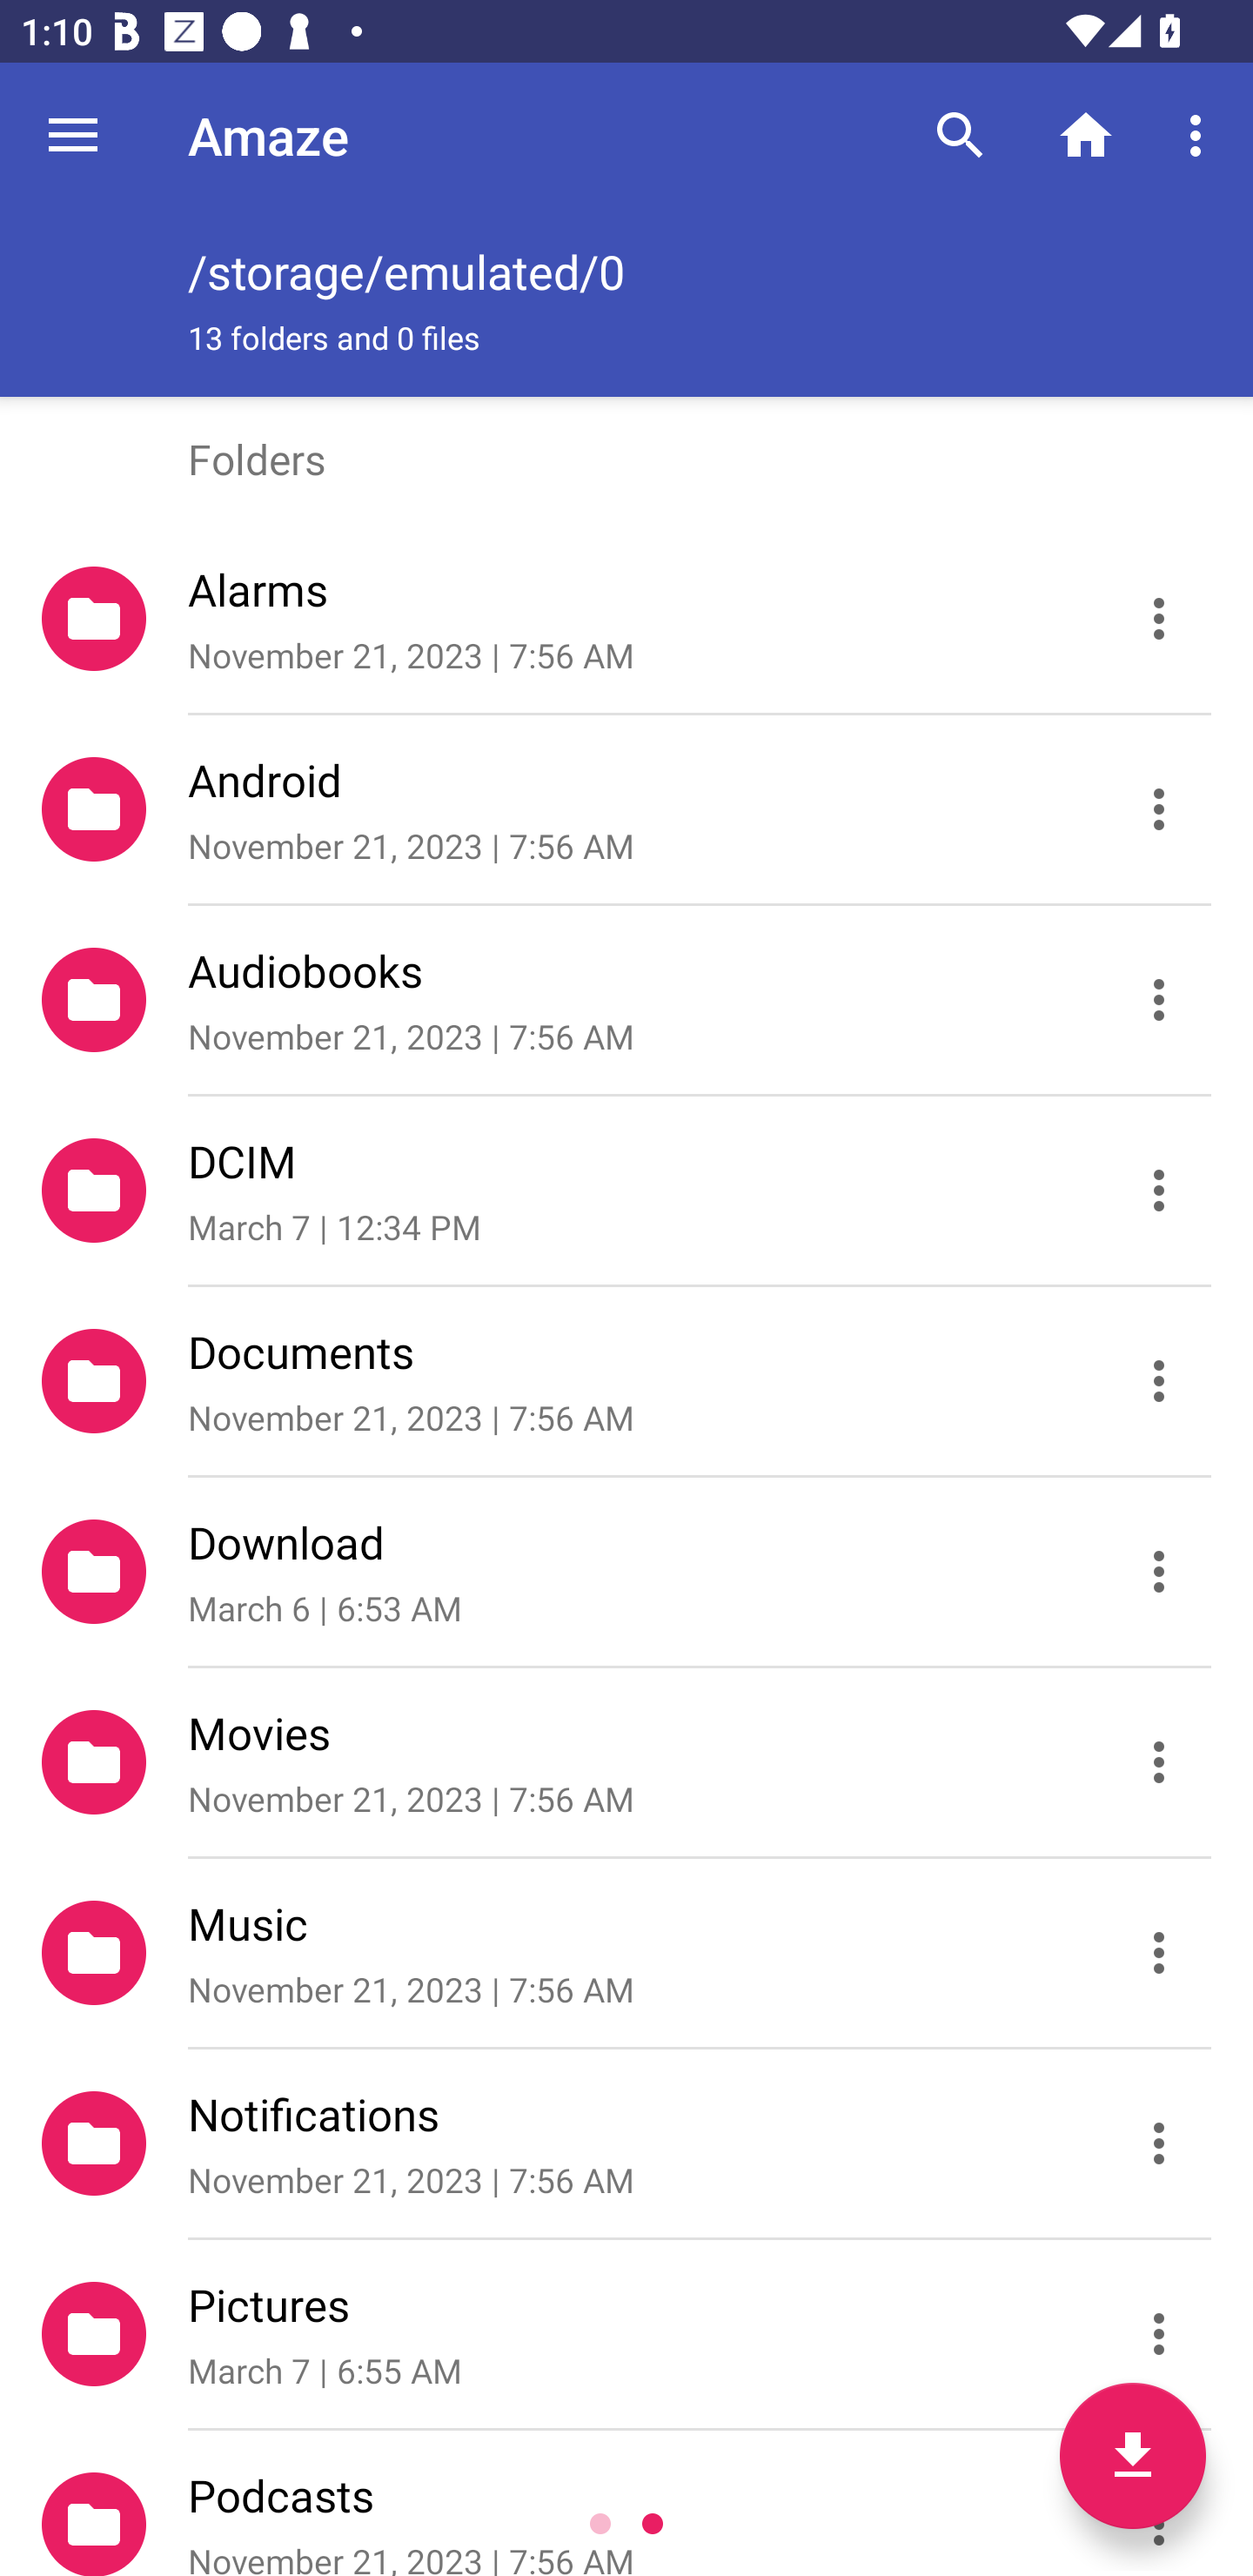 The image size is (1253, 2576). I want to click on Home, so click(1086, 134).